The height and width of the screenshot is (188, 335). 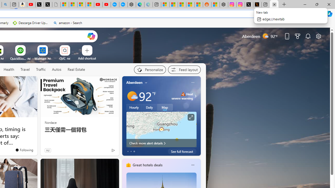 I want to click on Aberdeen, so click(x=135, y=82).